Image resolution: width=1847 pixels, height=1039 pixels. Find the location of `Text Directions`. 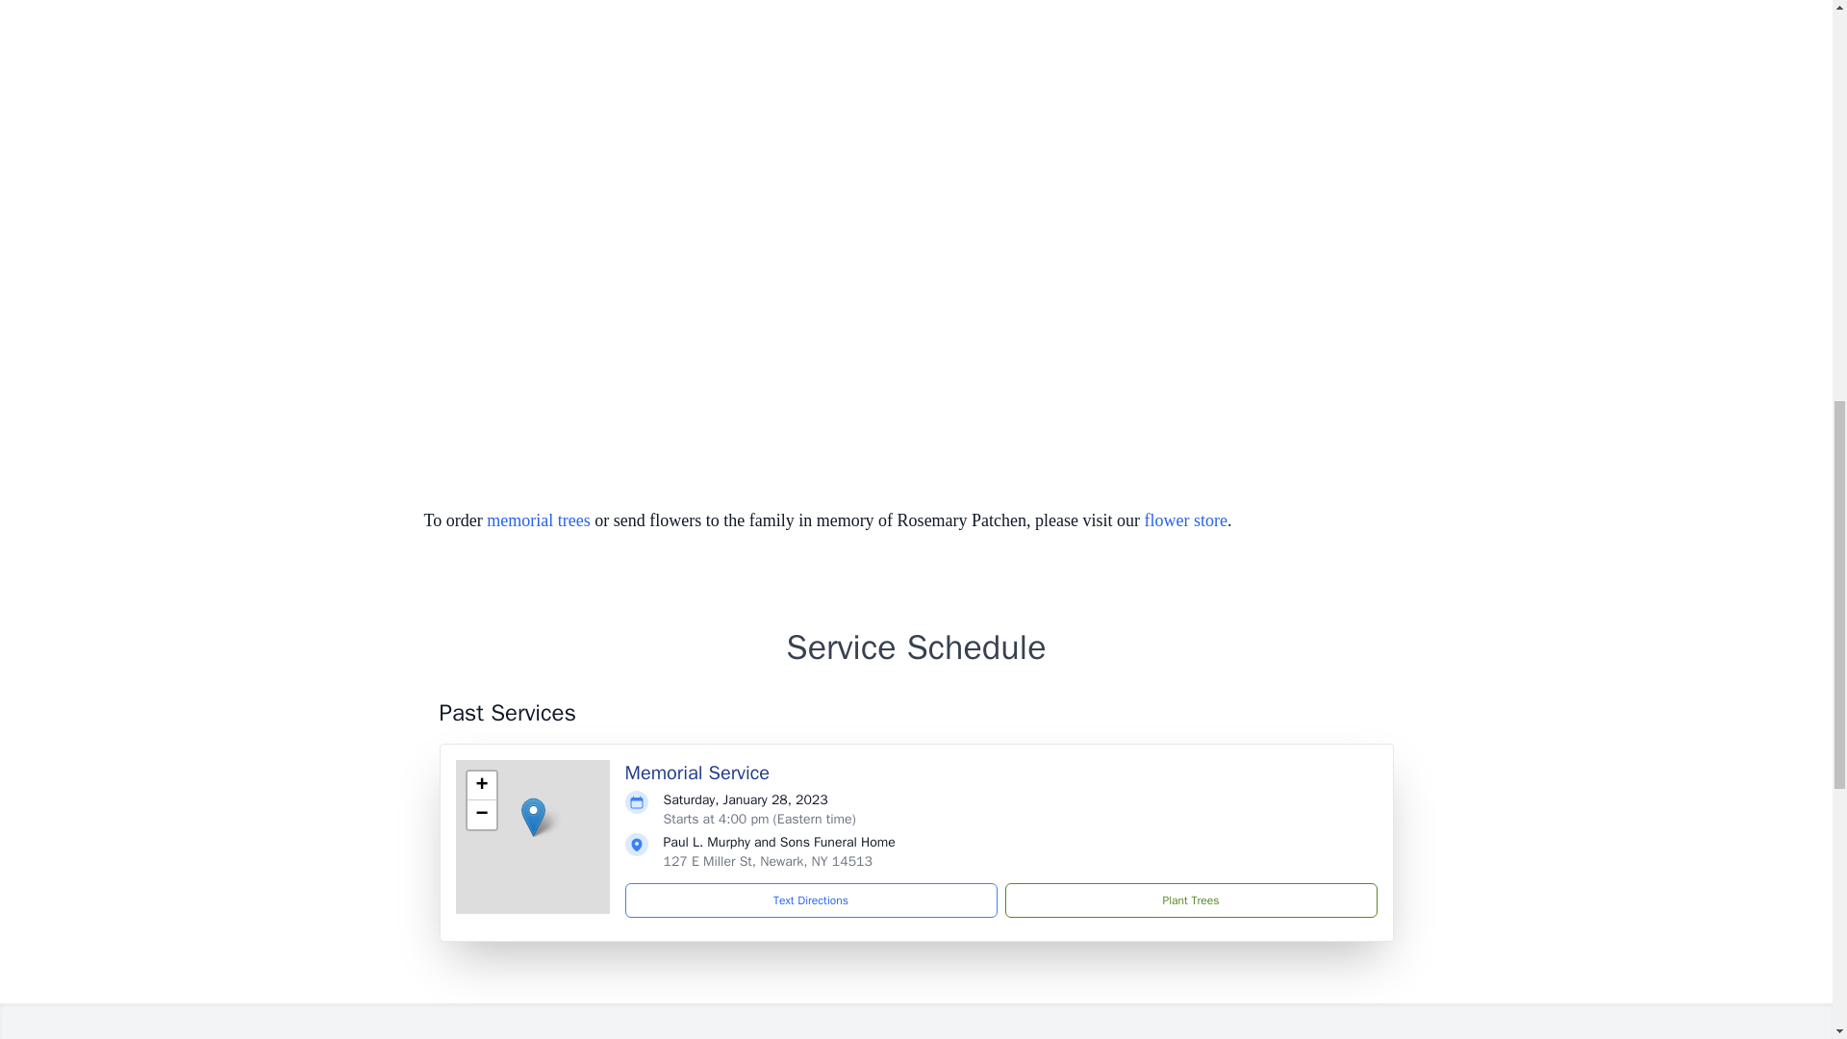

Text Directions is located at coordinates (811, 900).